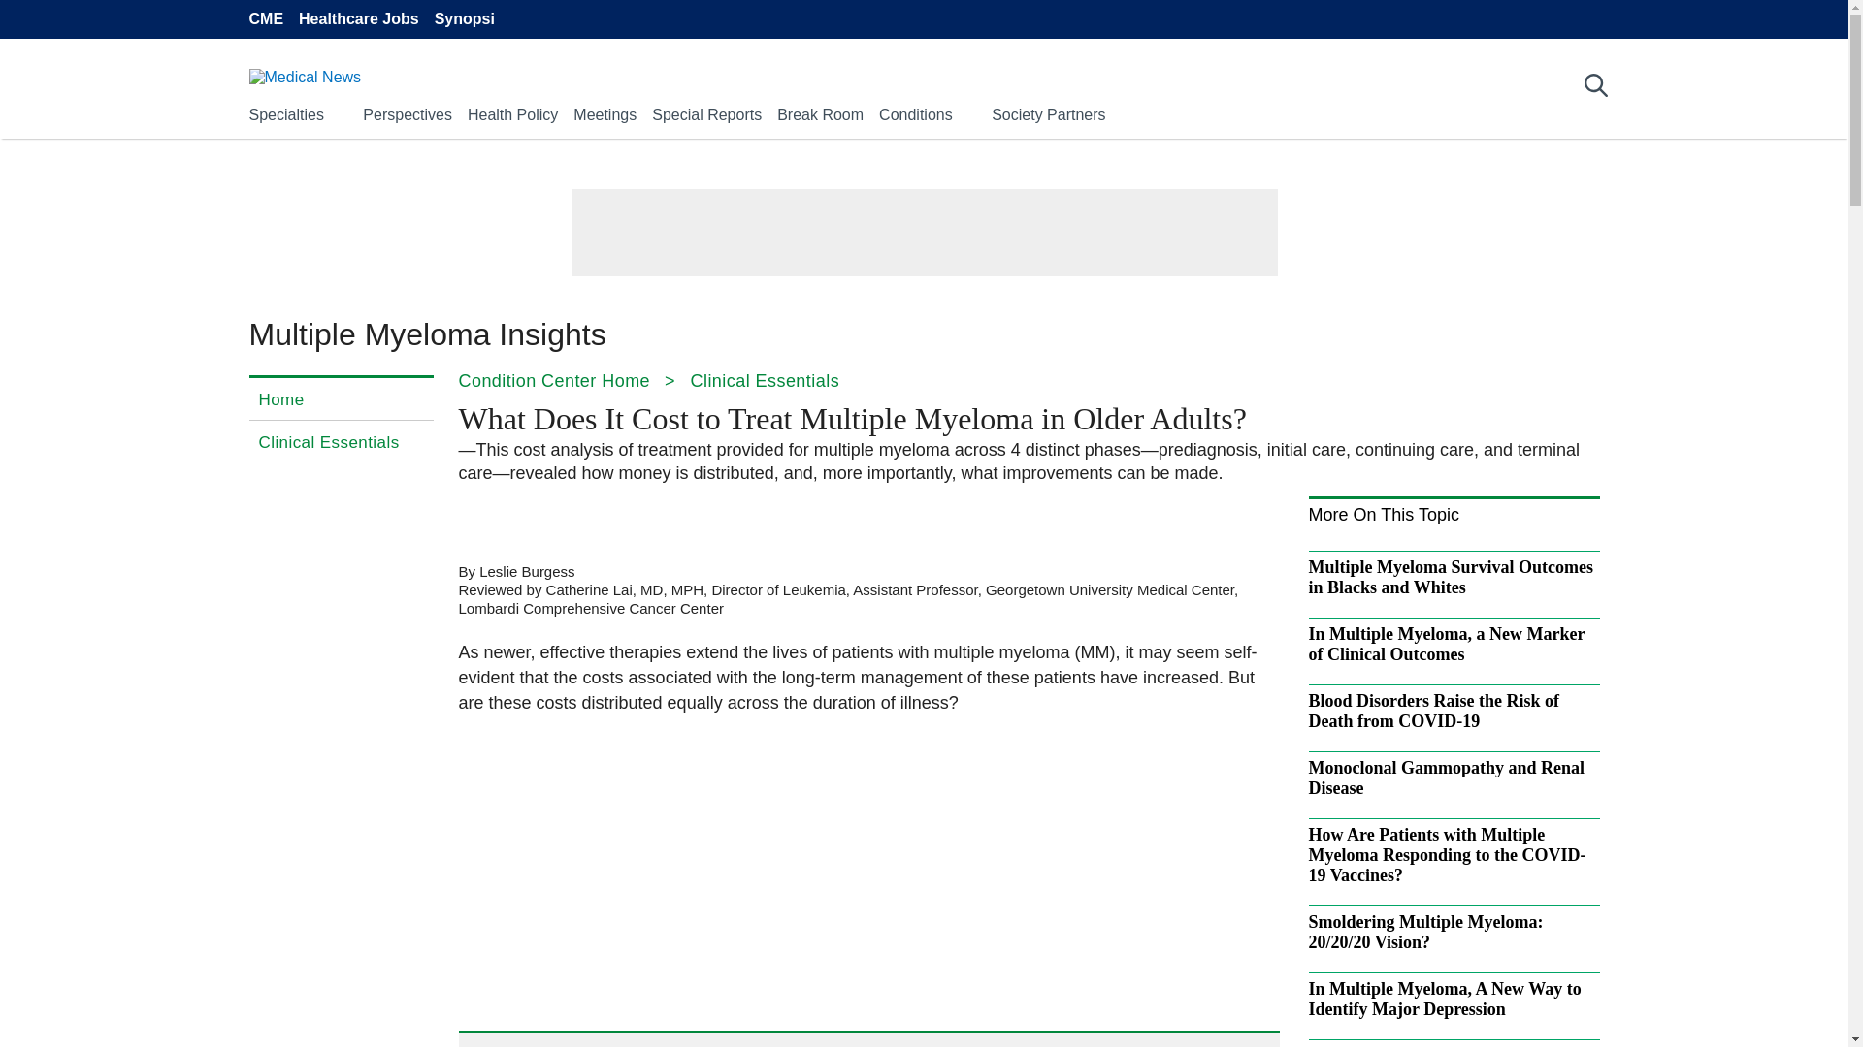 The height and width of the screenshot is (1047, 1863). I want to click on Specialties, so click(285, 114).